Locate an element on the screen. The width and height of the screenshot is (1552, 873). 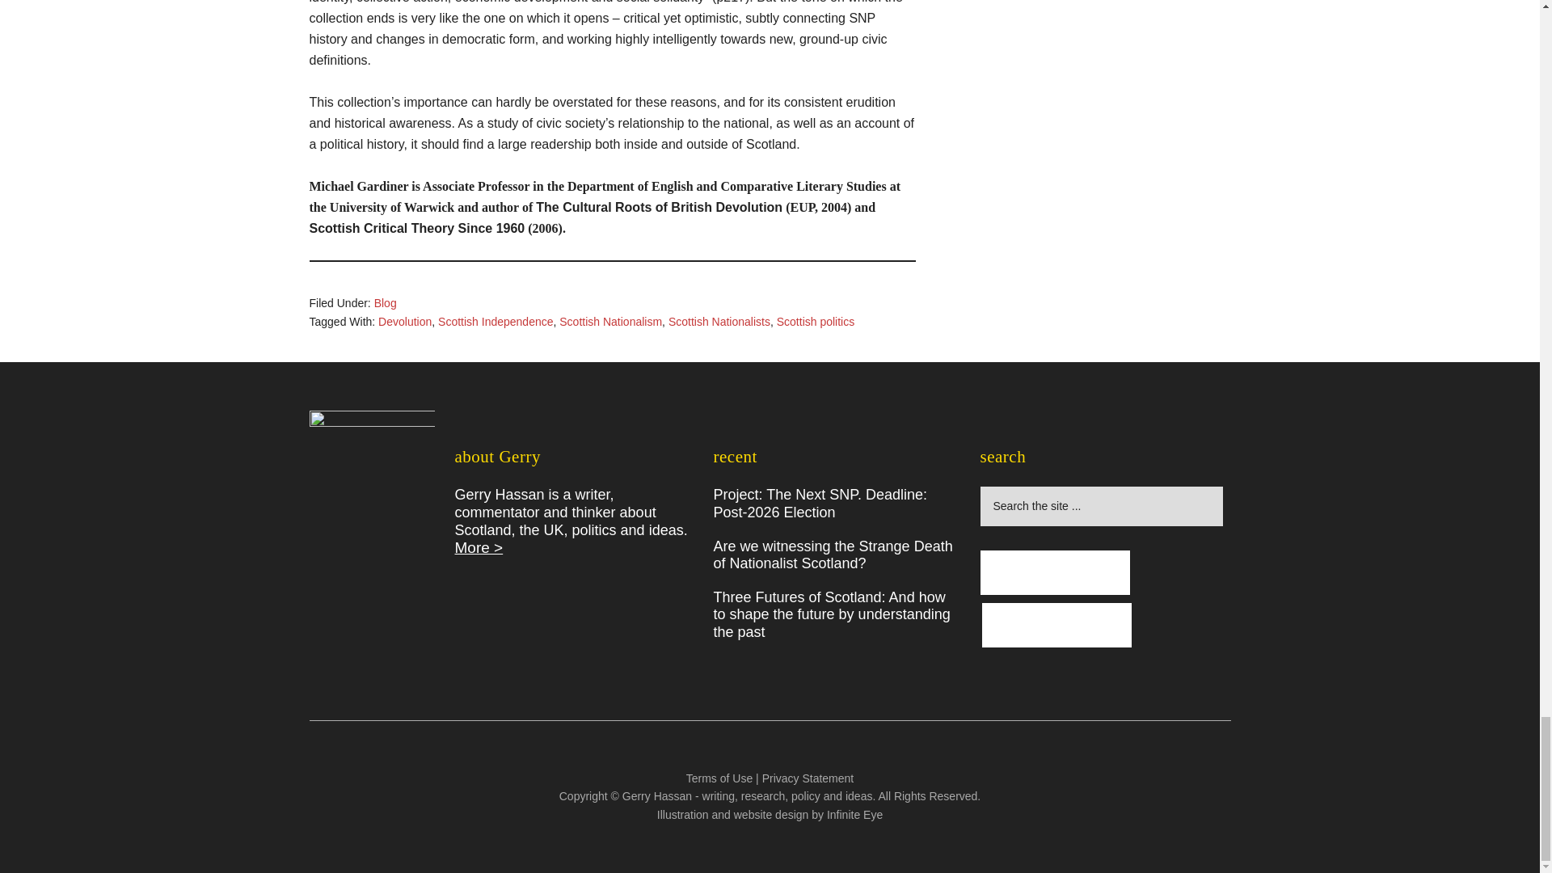
Scottish Independence is located at coordinates (495, 322).